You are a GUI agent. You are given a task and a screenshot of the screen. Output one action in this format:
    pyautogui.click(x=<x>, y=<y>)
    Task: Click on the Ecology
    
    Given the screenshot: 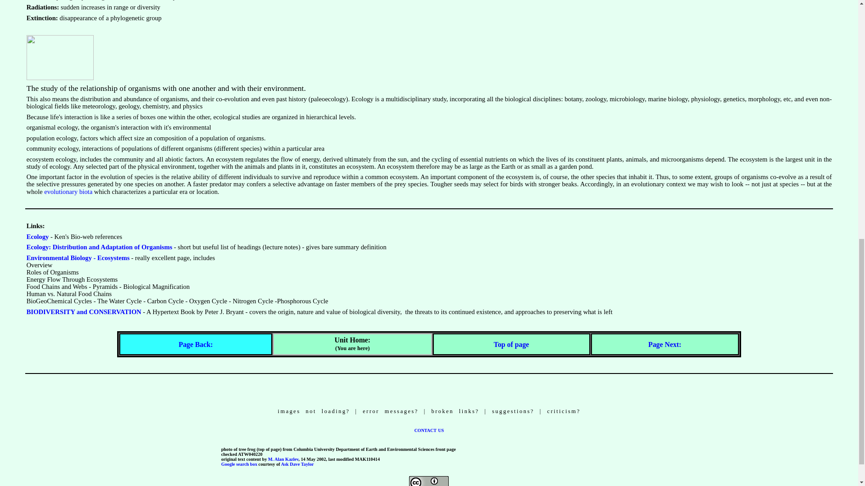 What is the action you would take?
    pyautogui.click(x=38, y=237)
    